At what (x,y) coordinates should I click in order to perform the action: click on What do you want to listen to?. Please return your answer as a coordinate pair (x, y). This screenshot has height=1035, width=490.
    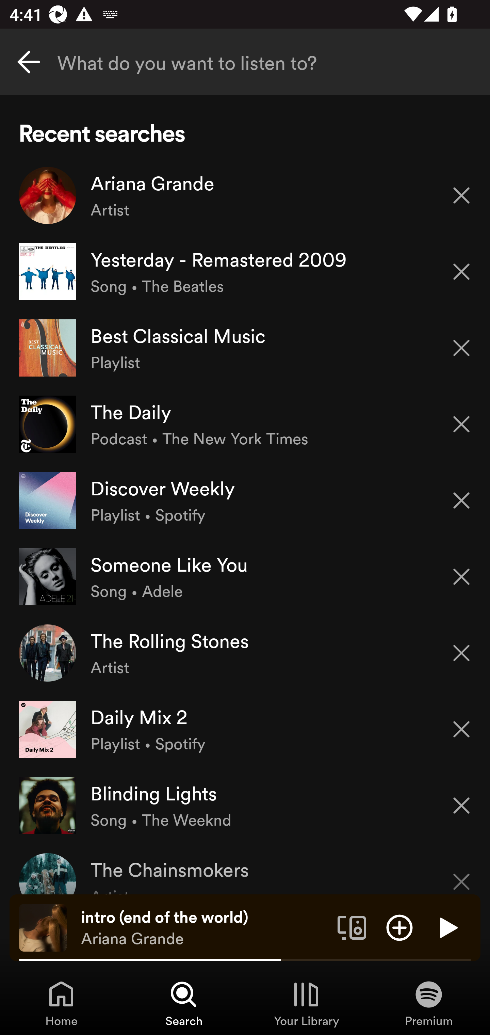
    Looking at the image, I should click on (245, 62).